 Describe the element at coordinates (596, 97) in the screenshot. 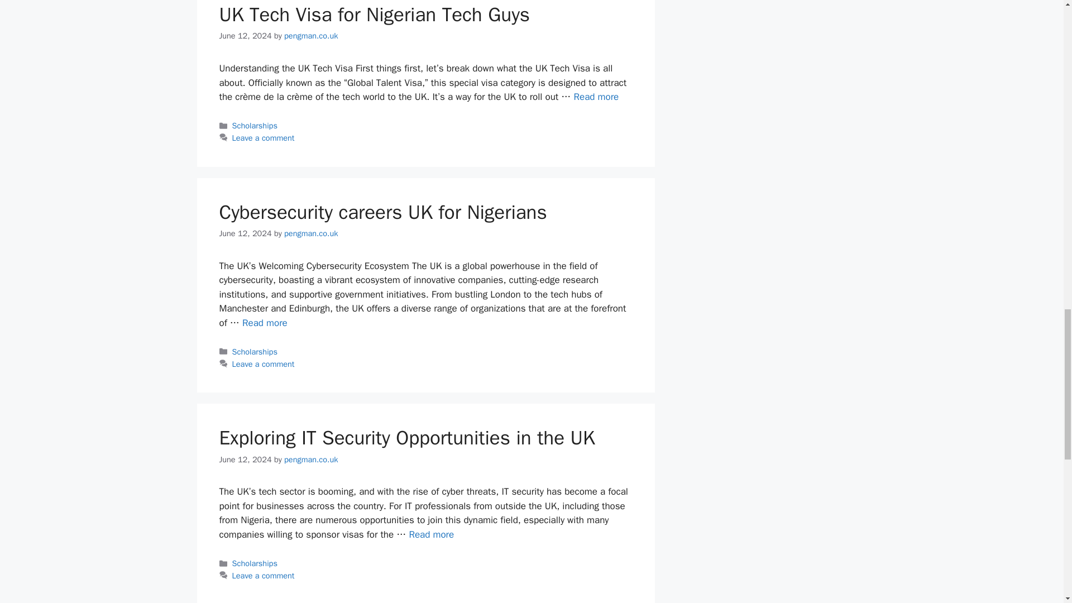

I see `Read more` at that location.